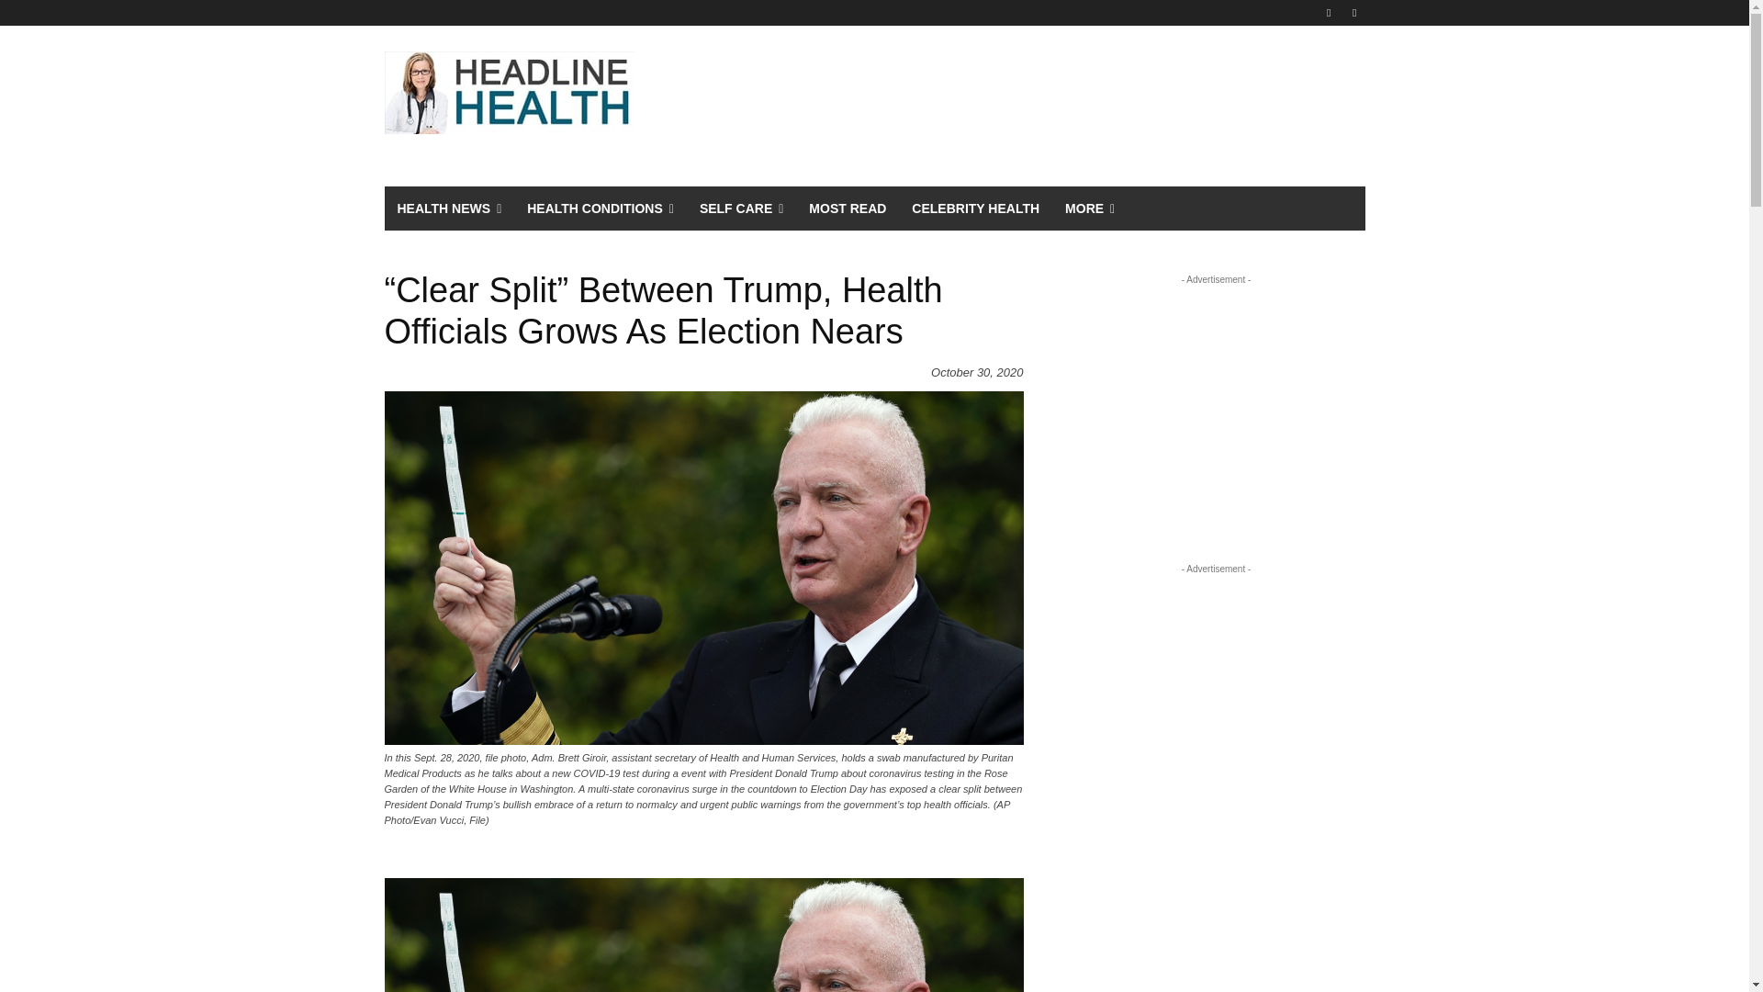  Describe the element at coordinates (1353, 12) in the screenshot. I see `Twitter` at that location.